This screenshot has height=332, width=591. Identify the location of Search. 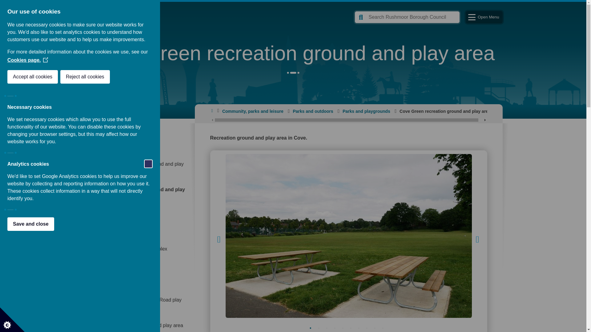
(407, 17).